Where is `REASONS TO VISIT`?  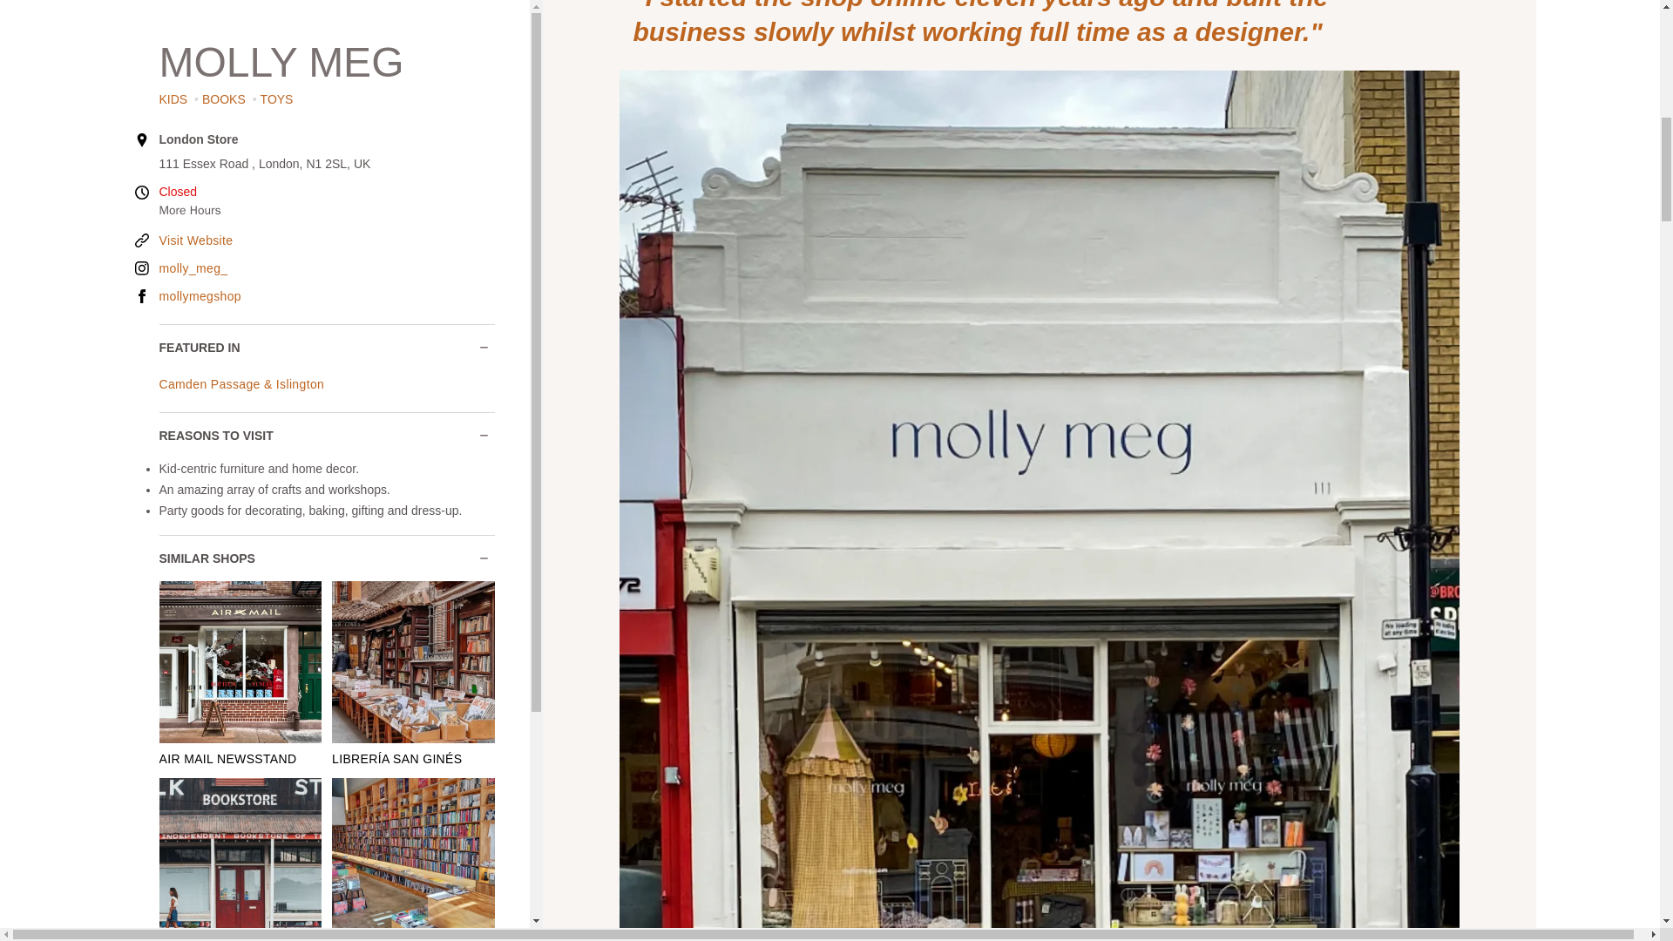 REASONS TO VISIT is located at coordinates (326, 213).